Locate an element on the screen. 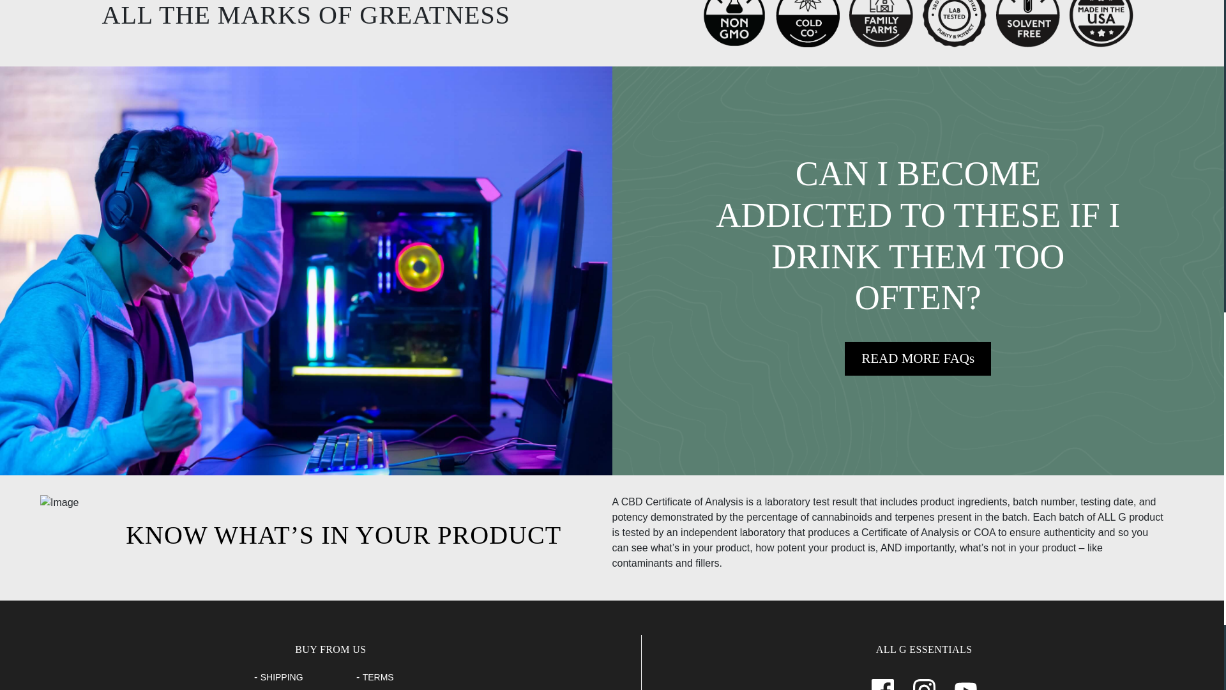  READ MORE FAQs is located at coordinates (917, 358).